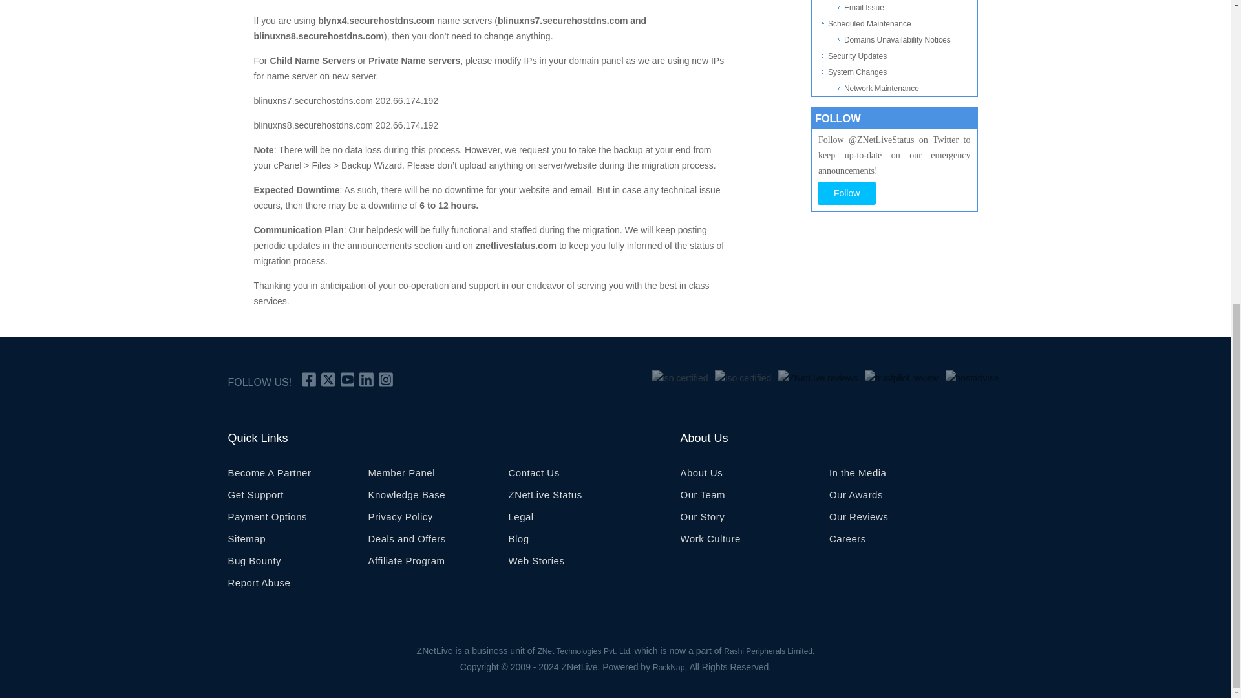 Image resolution: width=1241 pixels, height=698 pixels. What do you see at coordinates (518, 542) in the screenshot?
I see `Blog` at bounding box center [518, 542].